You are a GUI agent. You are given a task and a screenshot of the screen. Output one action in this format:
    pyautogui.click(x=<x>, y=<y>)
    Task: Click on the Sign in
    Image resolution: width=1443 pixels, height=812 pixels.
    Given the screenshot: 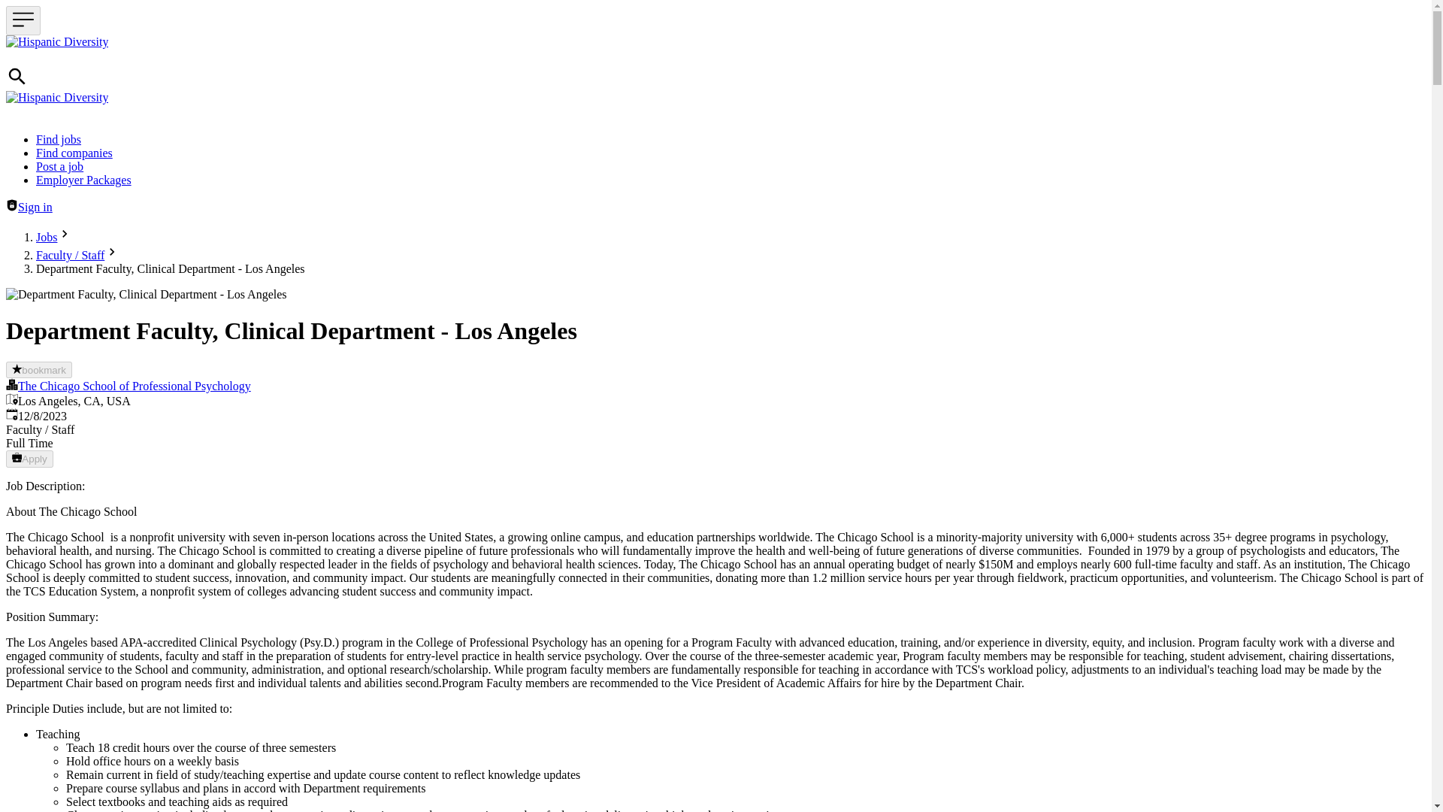 What is the action you would take?
    pyautogui.click(x=11, y=205)
    